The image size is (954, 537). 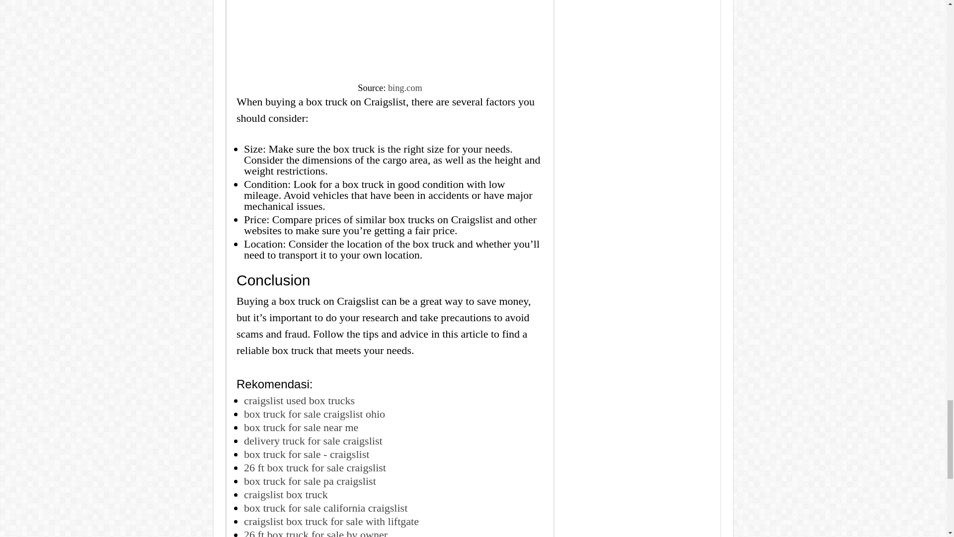 What do you see at coordinates (325, 507) in the screenshot?
I see `box truck for sale california craigslist` at bounding box center [325, 507].